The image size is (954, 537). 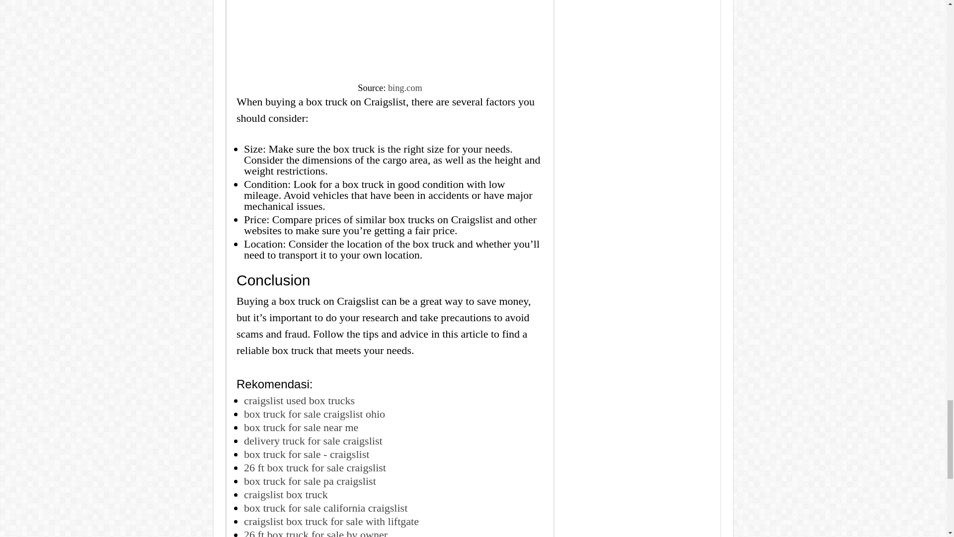 What do you see at coordinates (325, 507) in the screenshot?
I see `box truck for sale california craigslist` at bounding box center [325, 507].